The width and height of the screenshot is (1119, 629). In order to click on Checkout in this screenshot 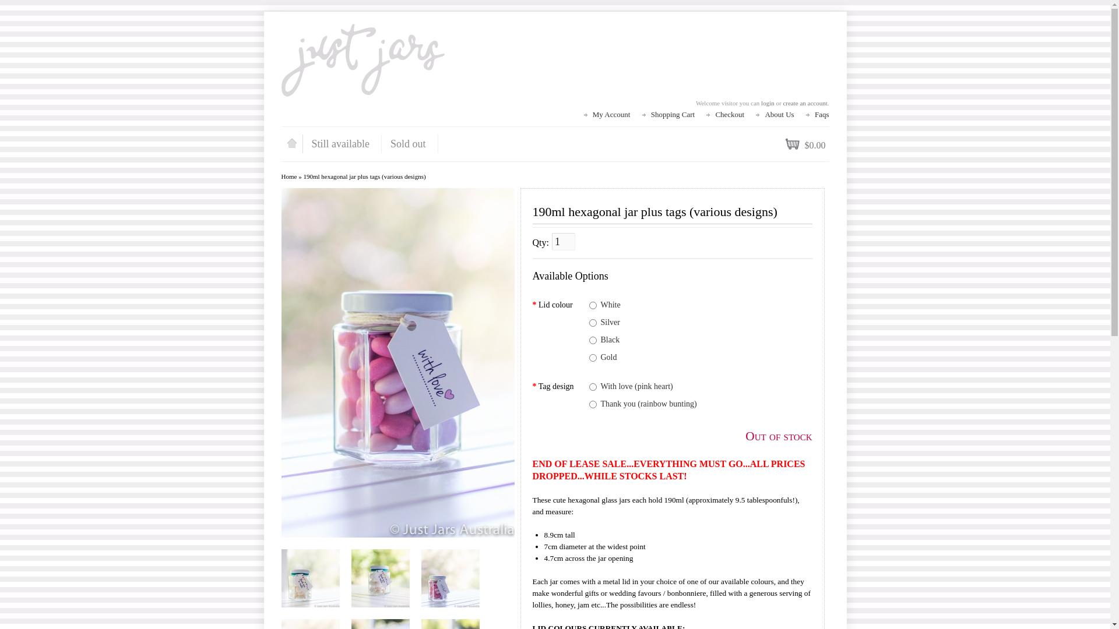, I will do `click(730, 114)`.